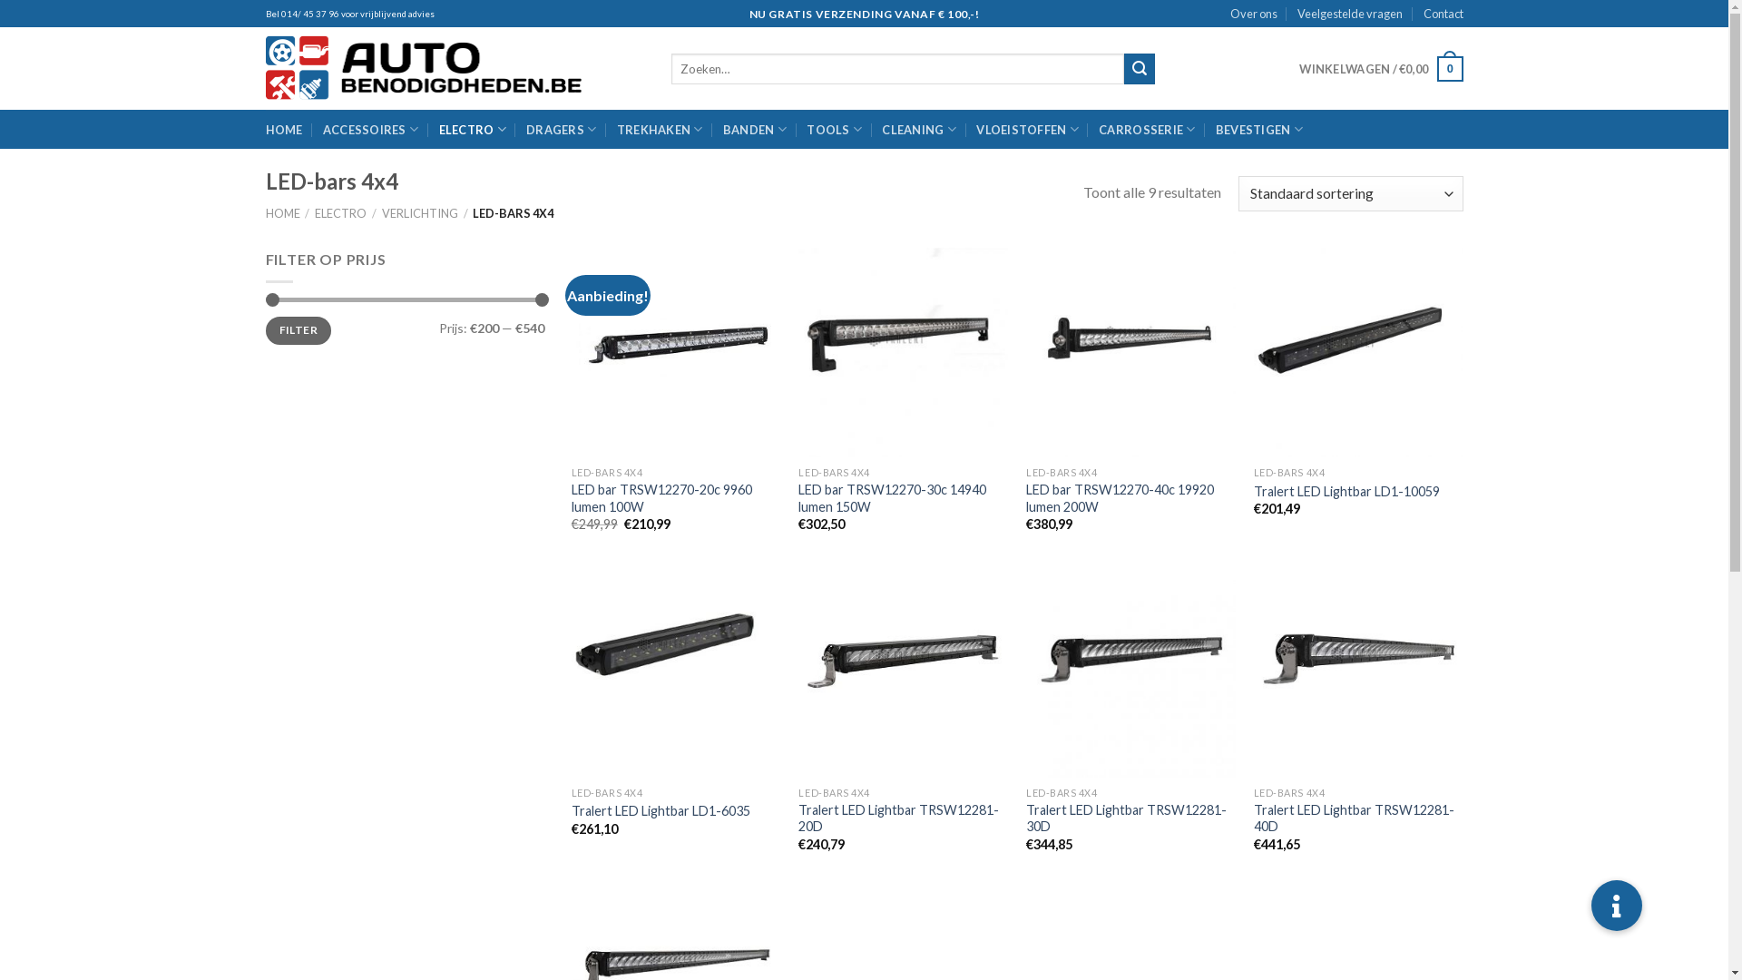  I want to click on Tralert LED Lightbar LD1-10059, so click(1346, 492).